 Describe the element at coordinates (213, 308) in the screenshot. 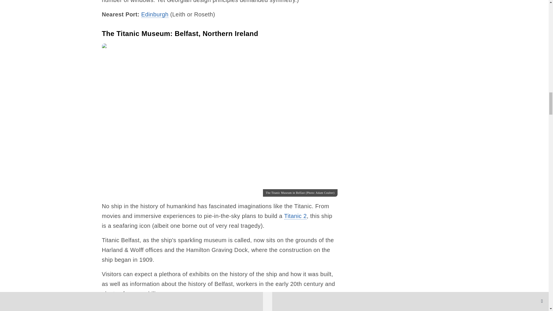

I see `our guide to visiting the Titanic museum in Belfast` at that location.